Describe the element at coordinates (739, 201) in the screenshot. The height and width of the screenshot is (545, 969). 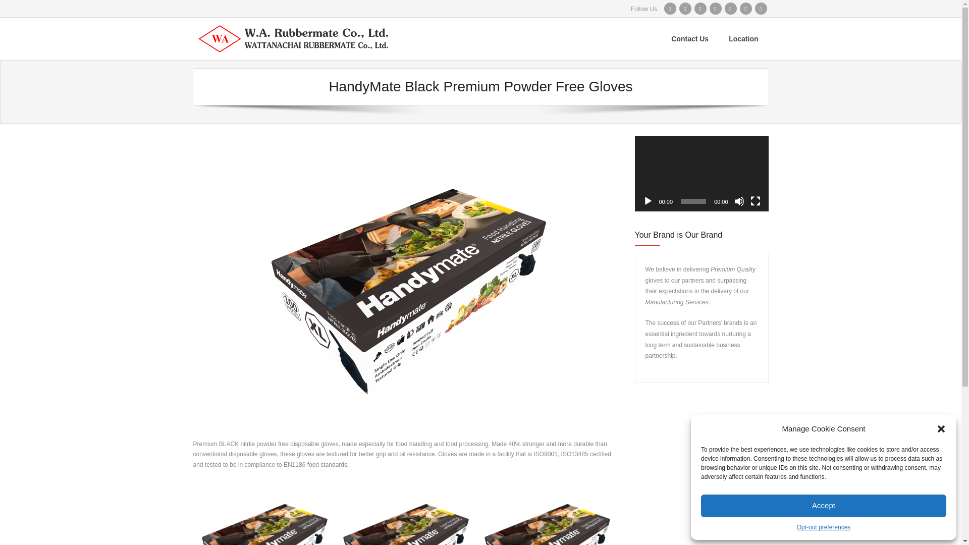
I see `Mute` at that location.